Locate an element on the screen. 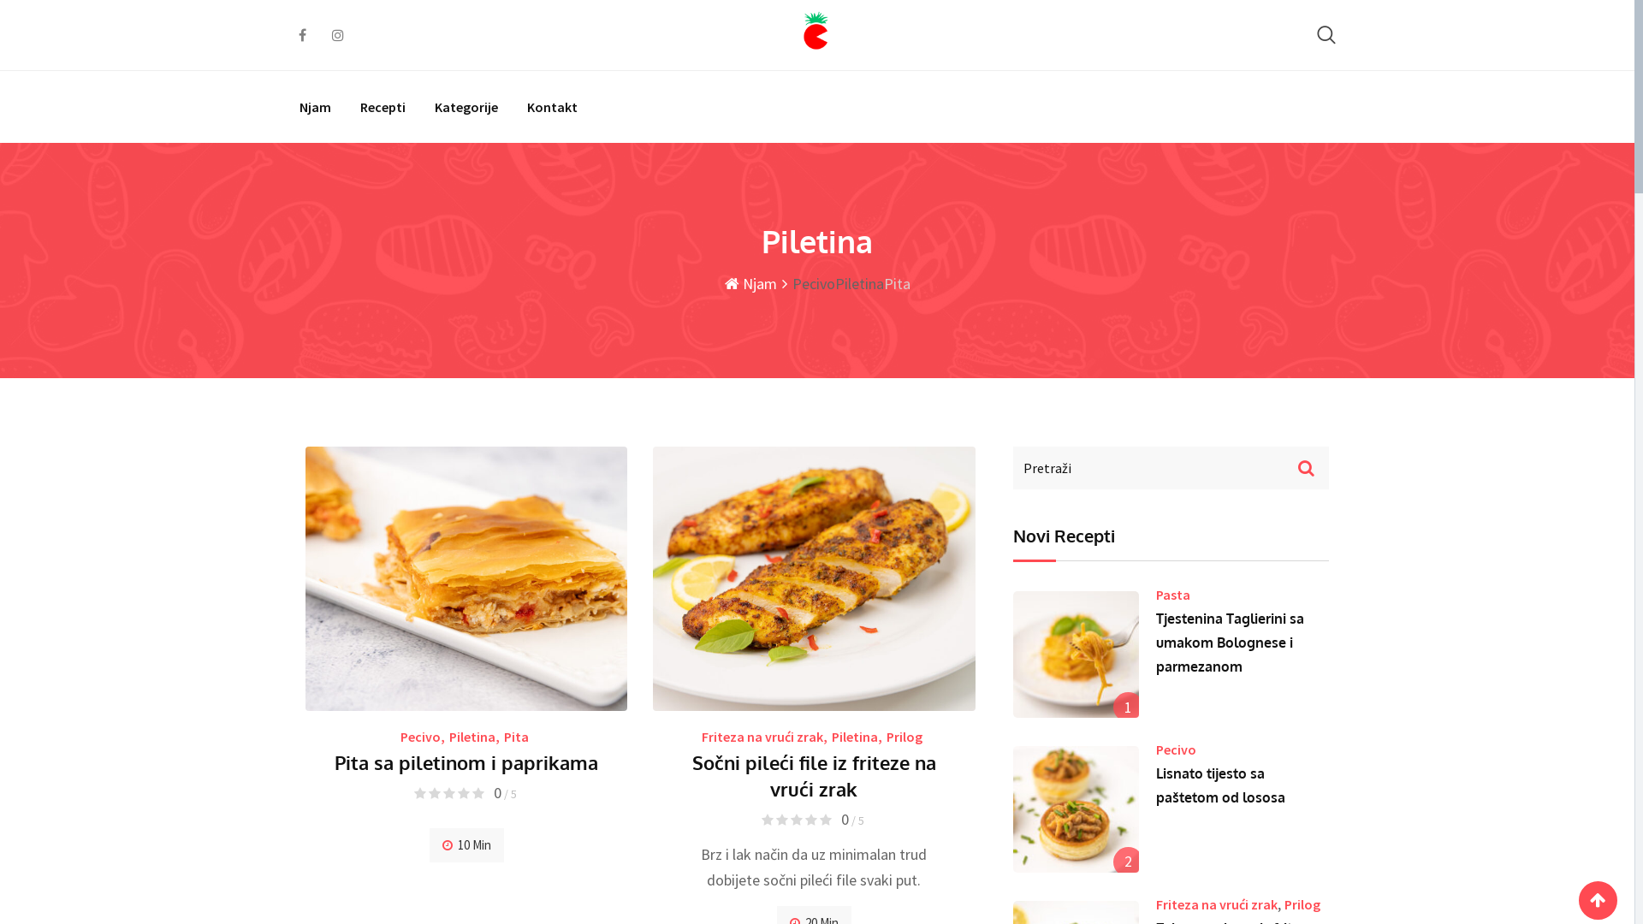 This screenshot has width=1643, height=924. Recepti is located at coordinates (383, 107).